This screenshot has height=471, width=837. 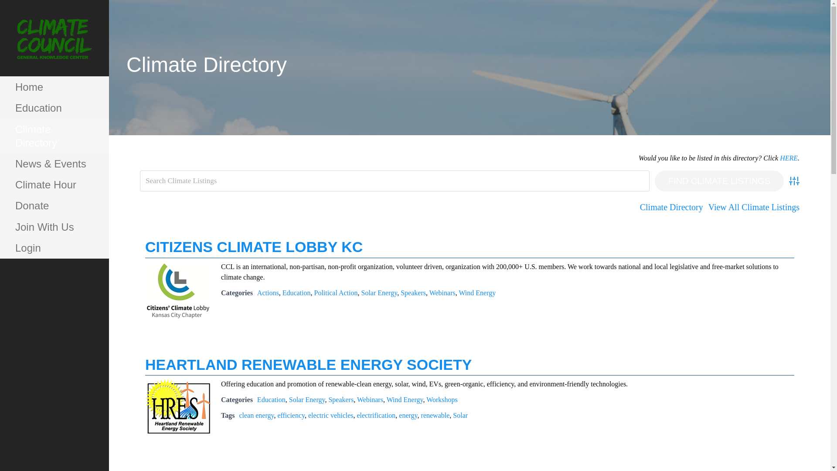 What do you see at coordinates (394, 181) in the screenshot?
I see `Quick search keywords` at bounding box center [394, 181].